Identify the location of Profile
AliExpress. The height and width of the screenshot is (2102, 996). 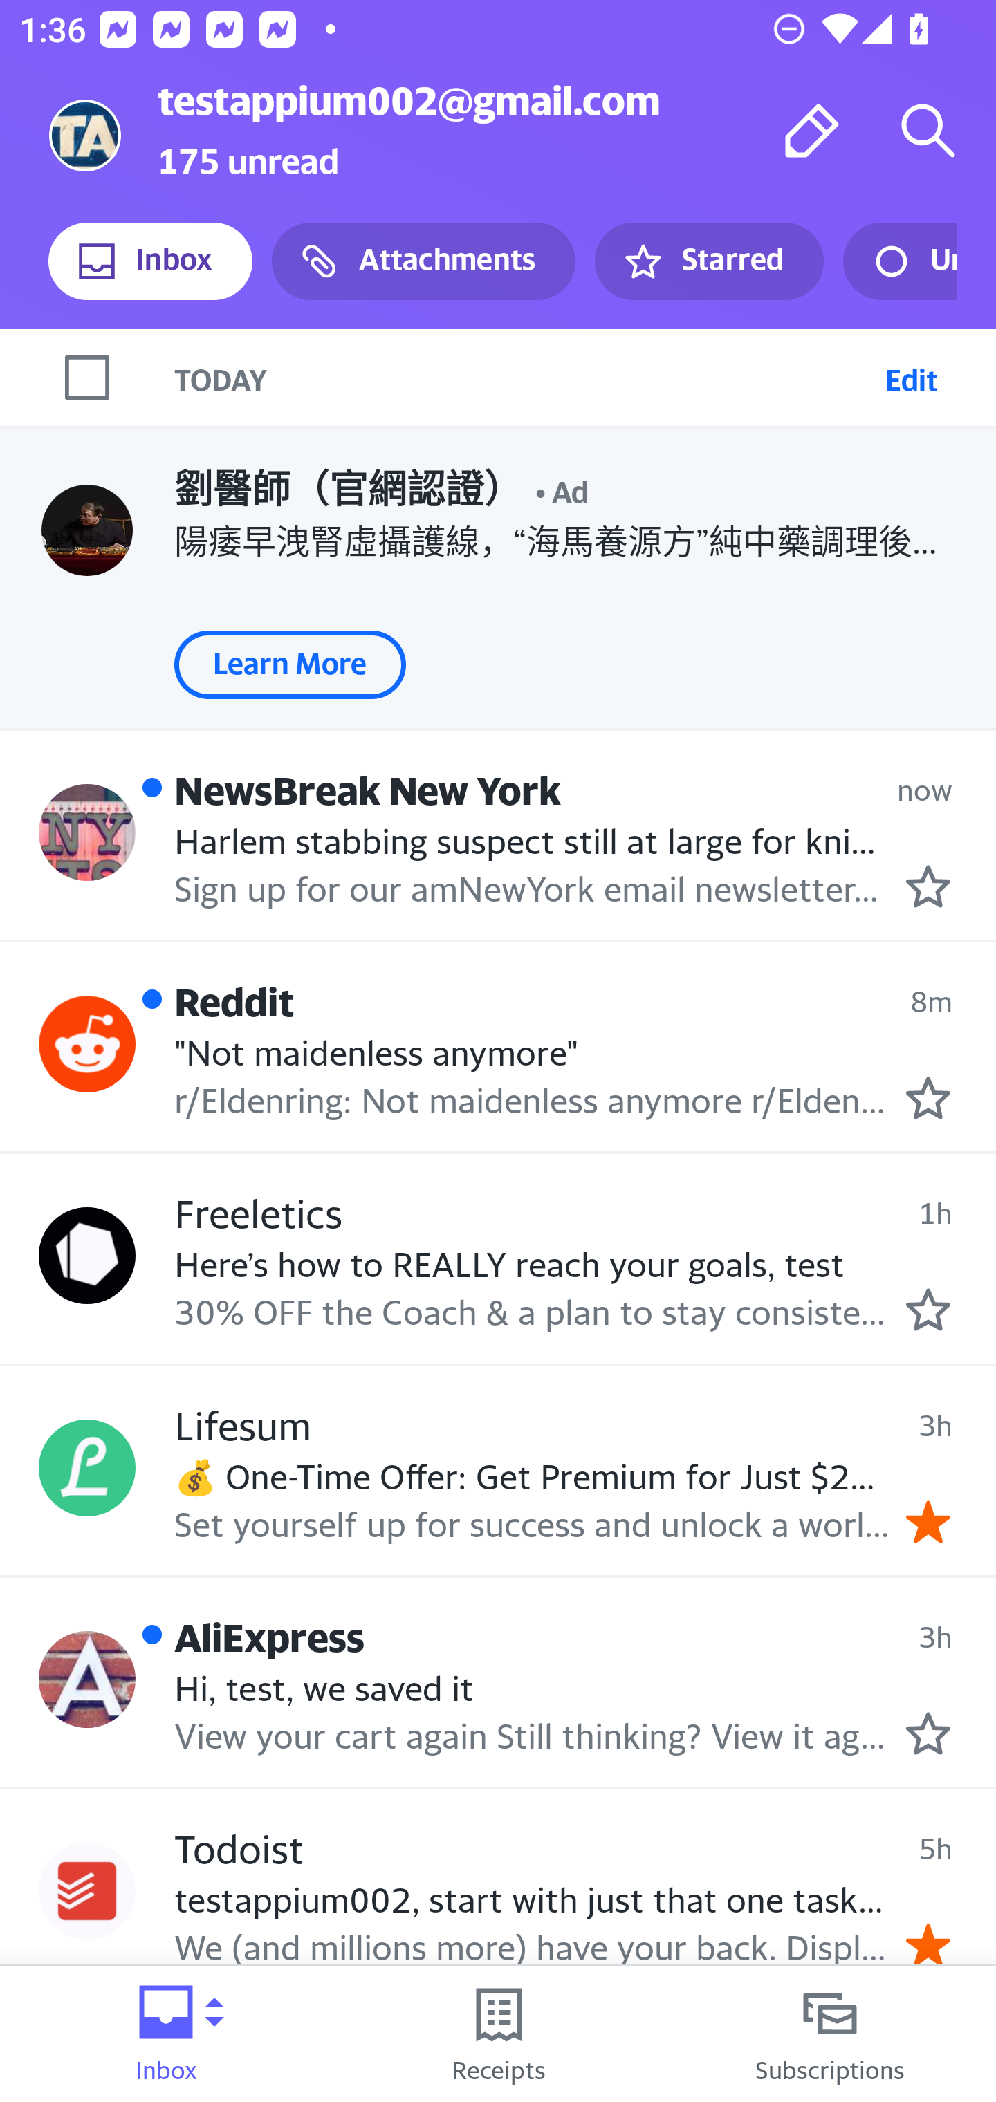
(87, 1679).